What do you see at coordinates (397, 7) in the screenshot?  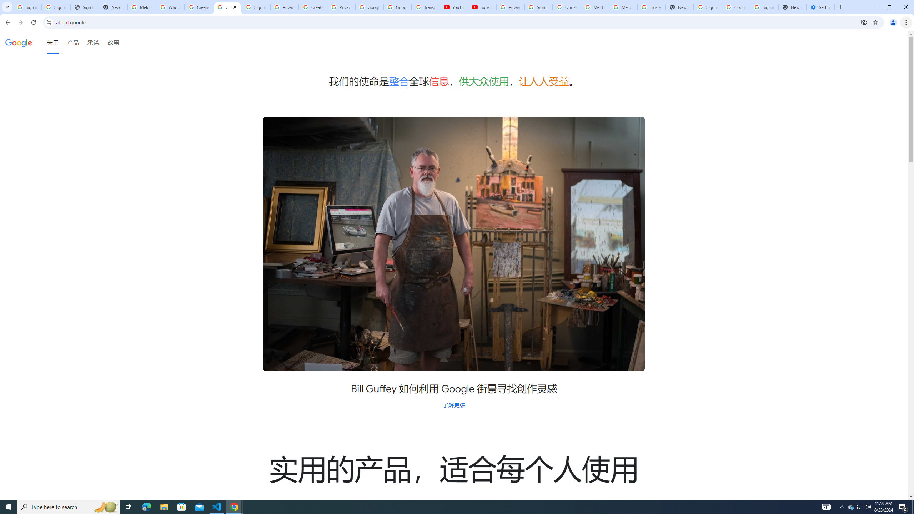 I see `Google Account` at bounding box center [397, 7].